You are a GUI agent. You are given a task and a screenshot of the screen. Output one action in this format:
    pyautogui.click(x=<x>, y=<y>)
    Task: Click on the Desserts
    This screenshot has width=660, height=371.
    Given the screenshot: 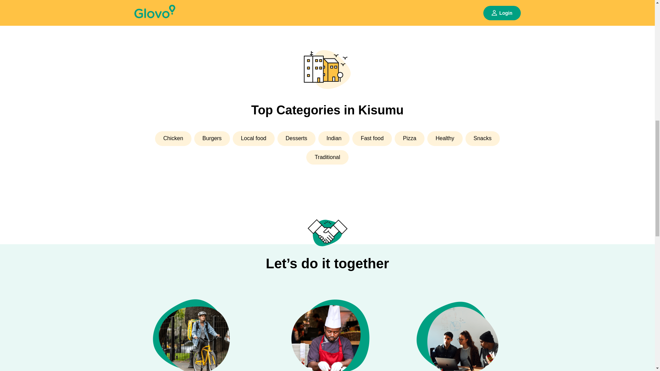 What is the action you would take?
    pyautogui.click(x=296, y=138)
    